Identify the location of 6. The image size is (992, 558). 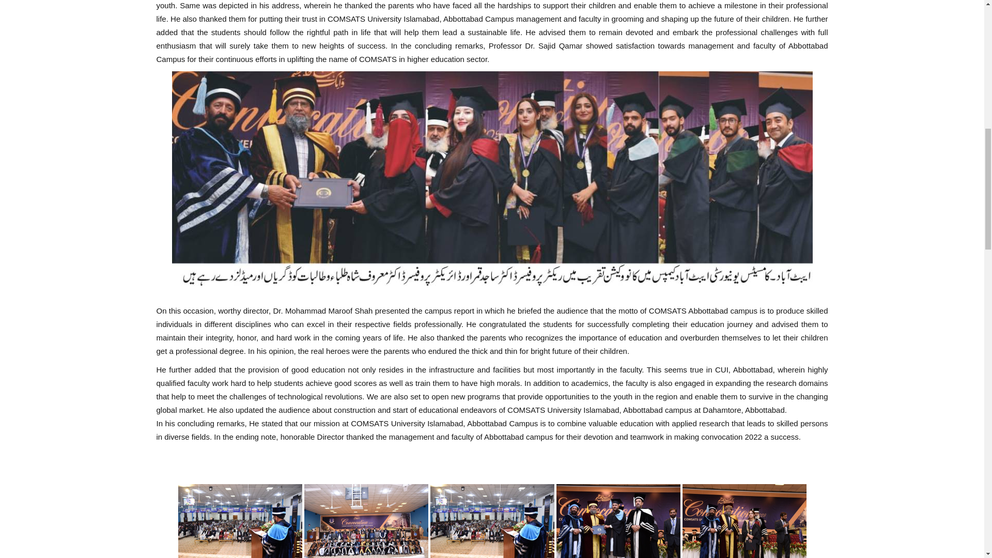
(365, 521).